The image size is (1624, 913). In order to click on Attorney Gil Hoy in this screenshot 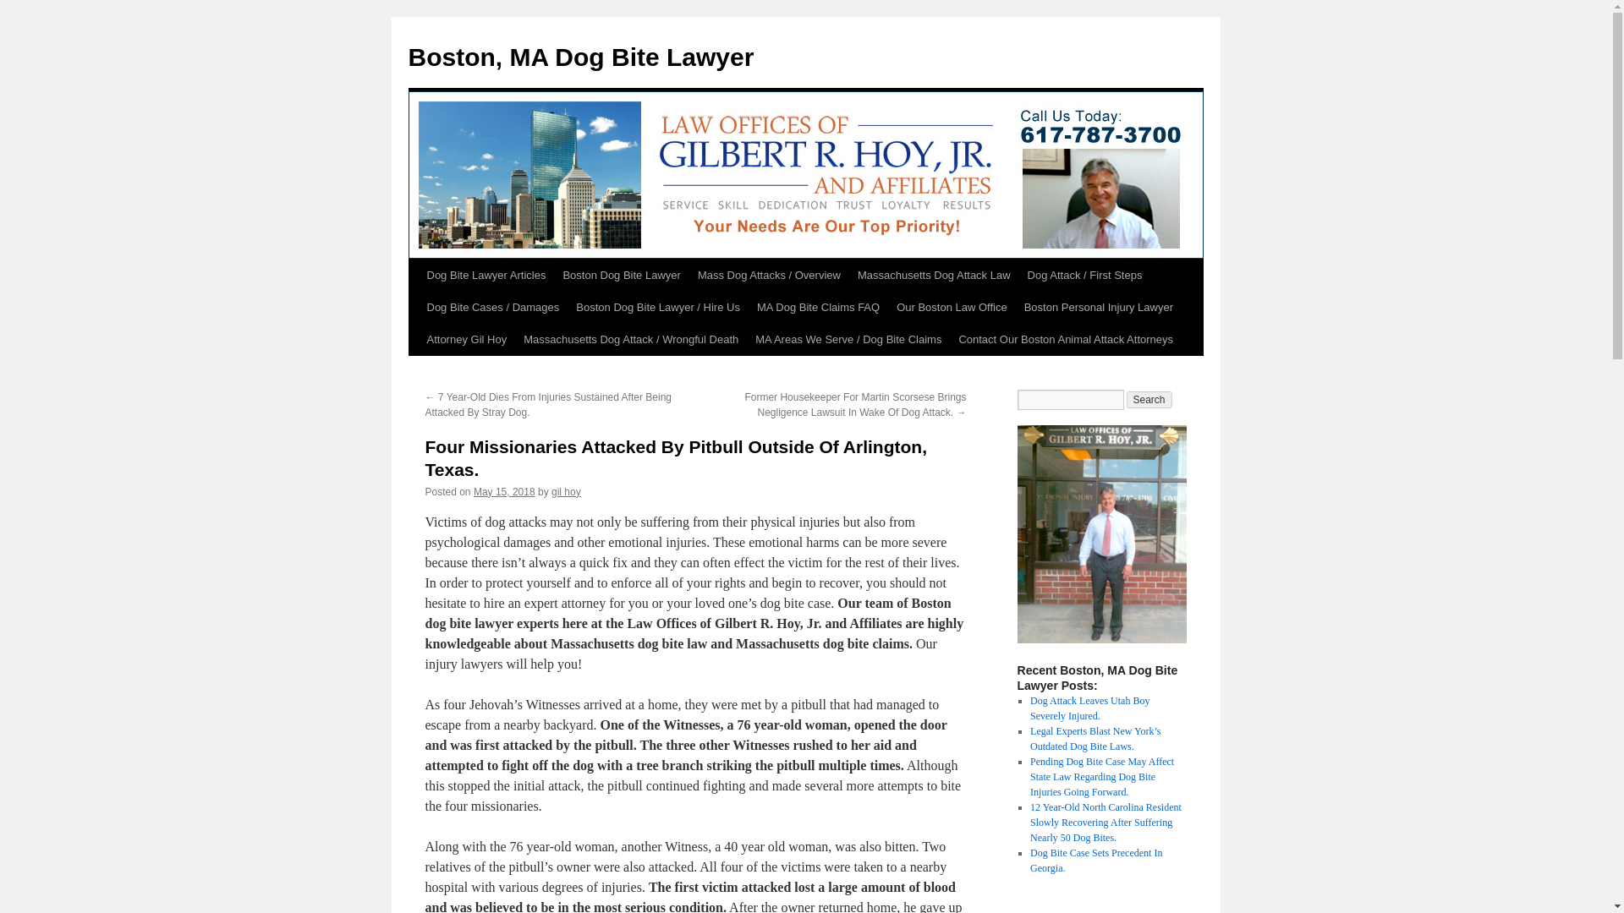, I will do `click(465, 340)`.